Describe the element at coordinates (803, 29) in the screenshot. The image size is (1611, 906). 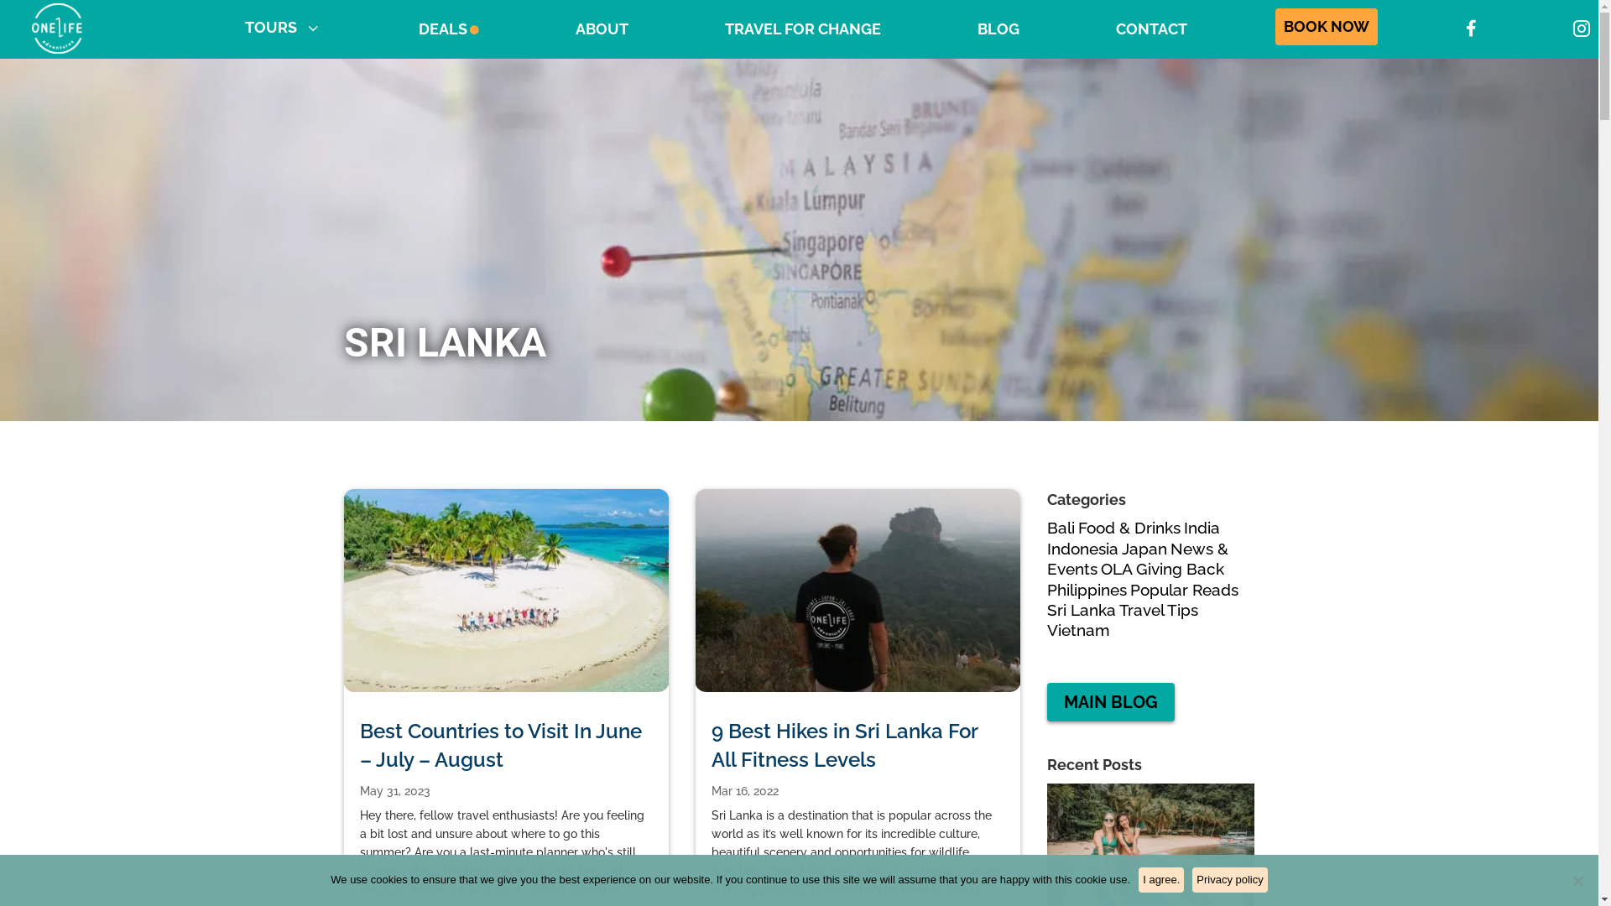
I see `TRAVEL FOR CHANGE` at that location.